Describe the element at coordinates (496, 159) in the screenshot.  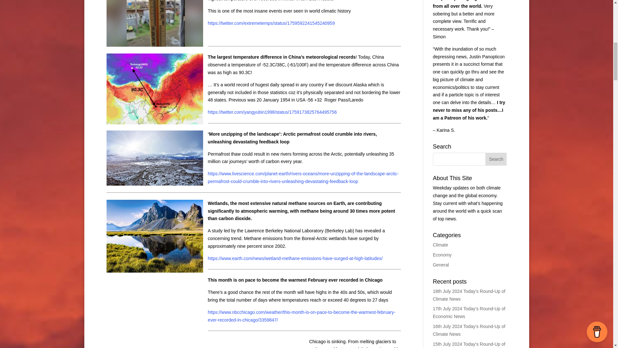
I see `Search` at that location.